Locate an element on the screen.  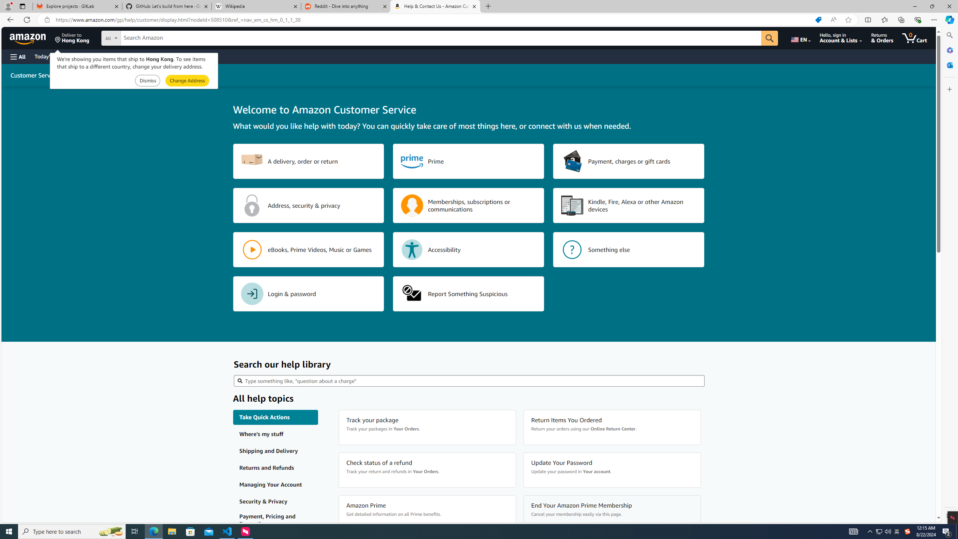
Search Amazon is located at coordinates (441, 38).